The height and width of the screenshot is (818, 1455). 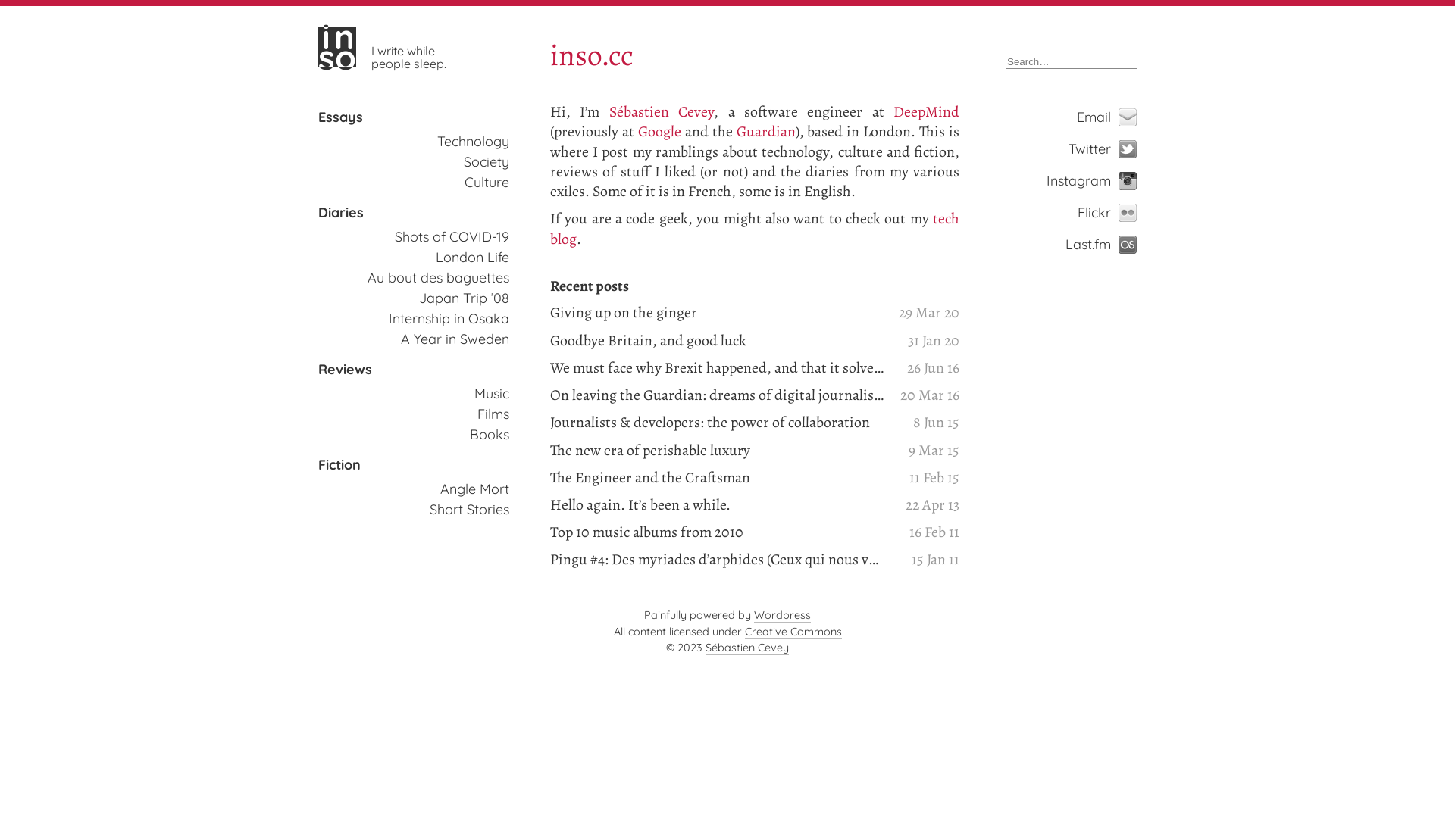 What do you see at coordinates (455, 339) in the screenshot?
I see `A Year in Sweden` at bounding box center [455, 339].